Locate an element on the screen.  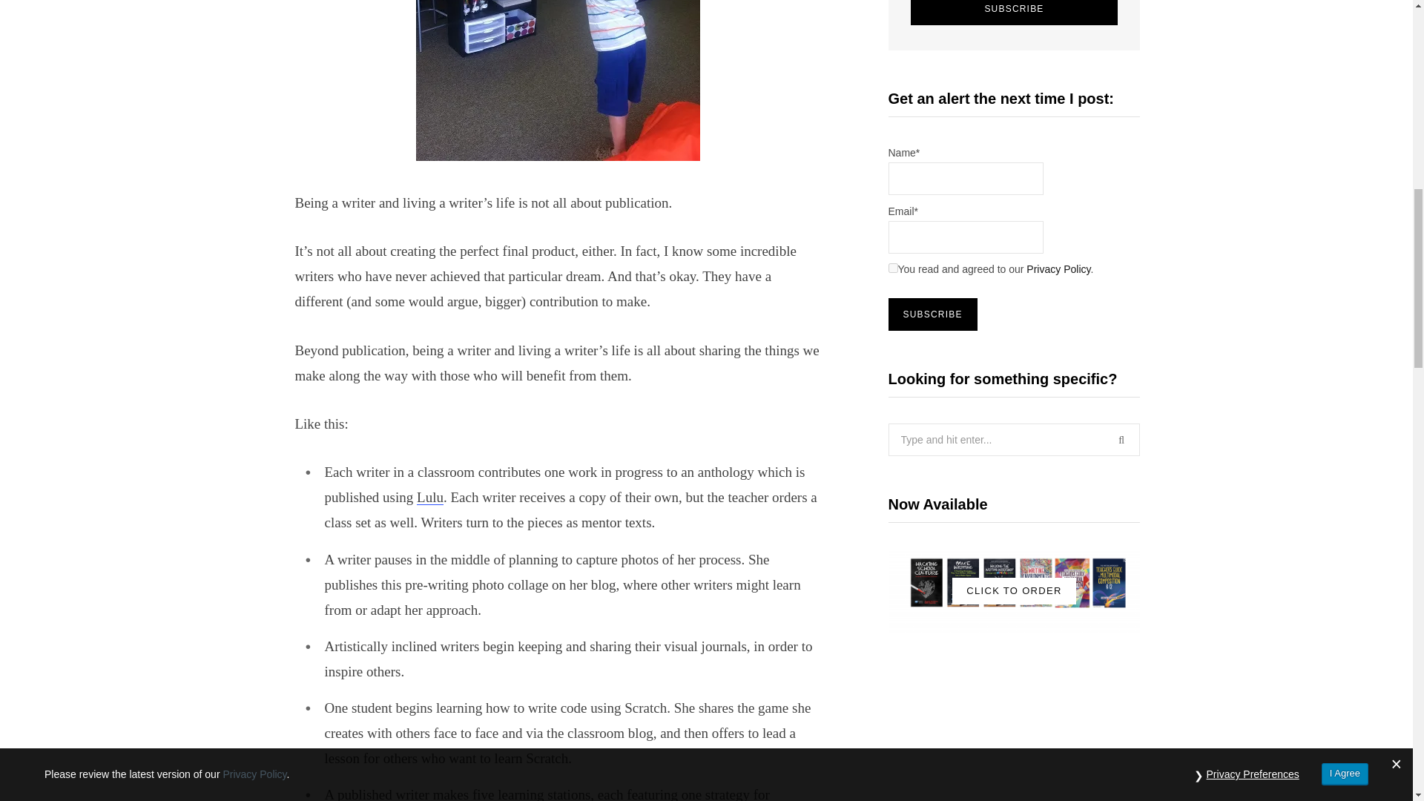
1 is located at coordinates (893, 268).